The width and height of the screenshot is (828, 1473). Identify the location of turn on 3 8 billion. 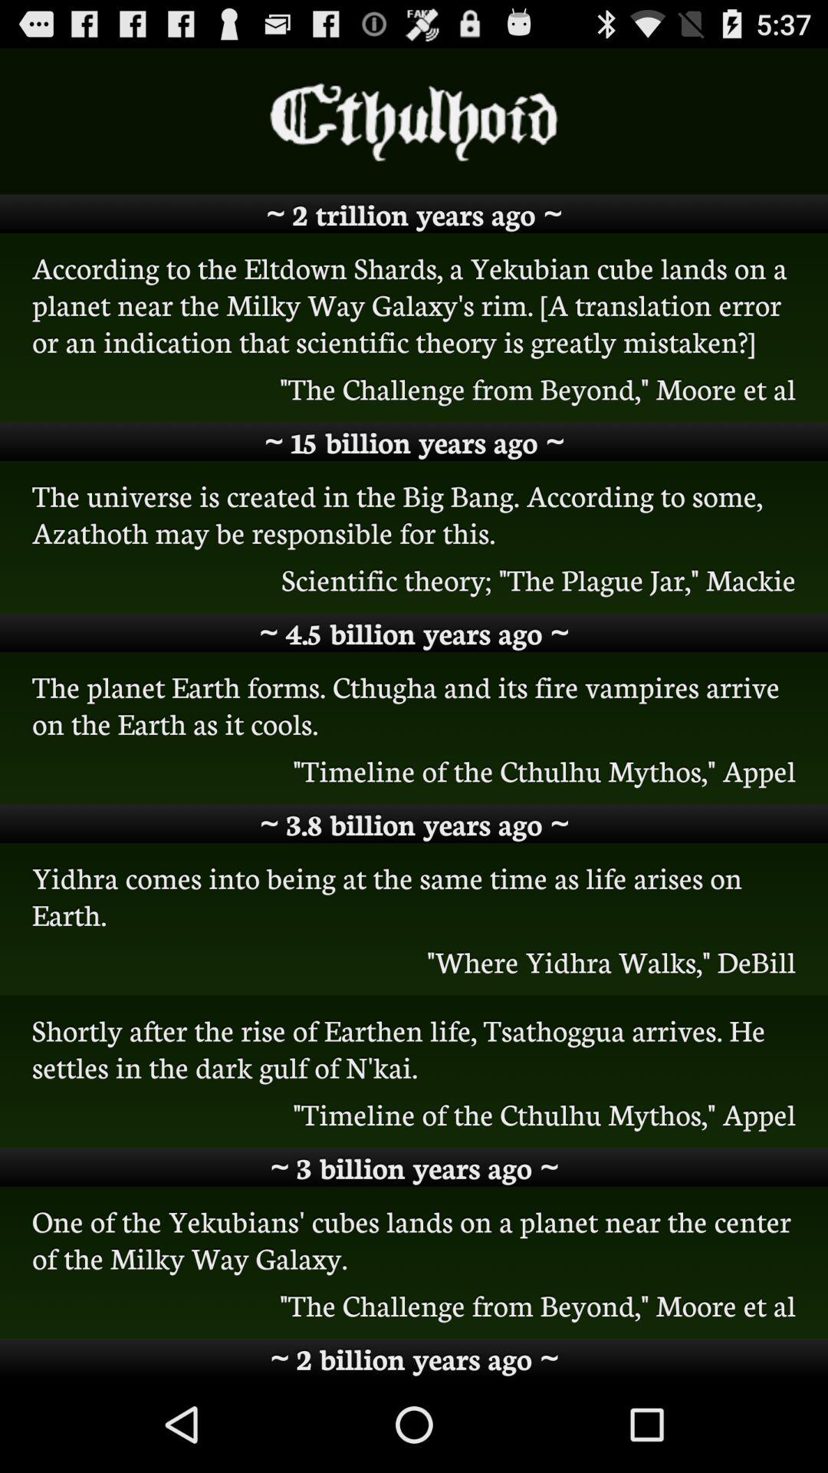
(414, 824).